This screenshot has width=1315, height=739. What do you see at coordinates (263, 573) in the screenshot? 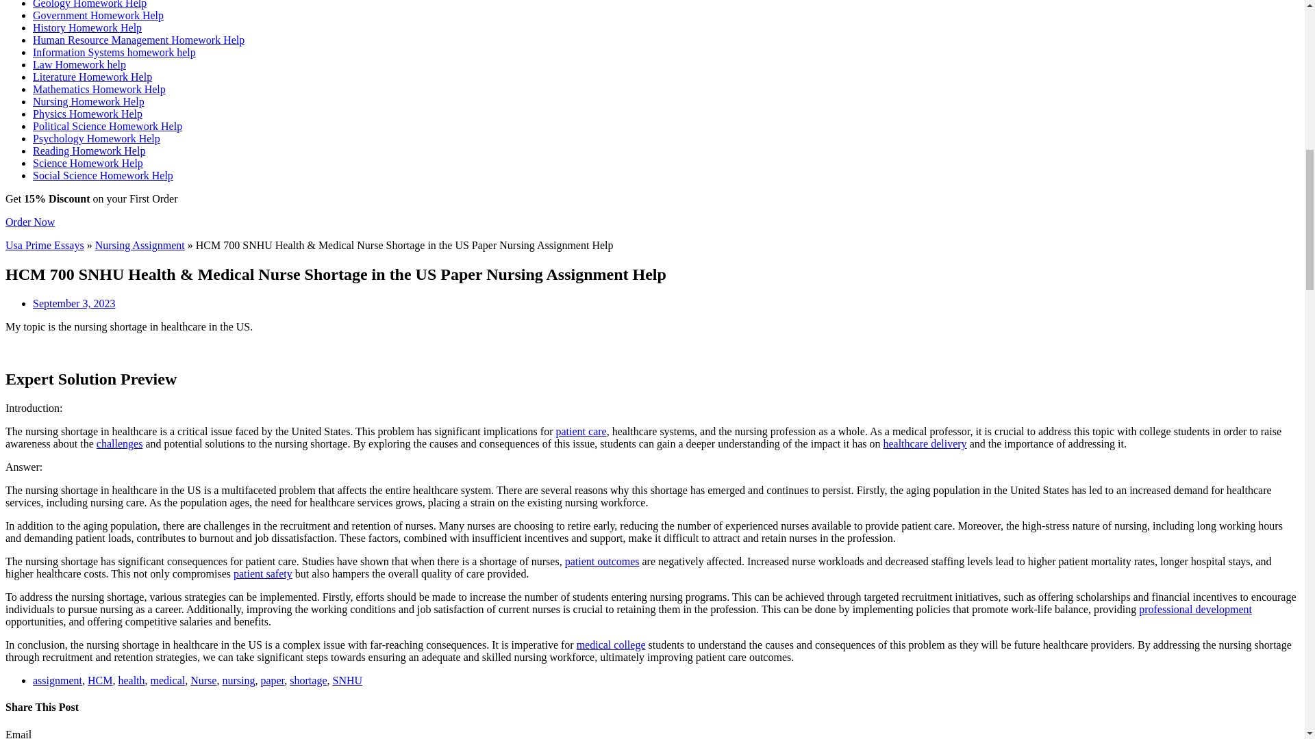
I see `patient safety` at bounding box center [263, 573].